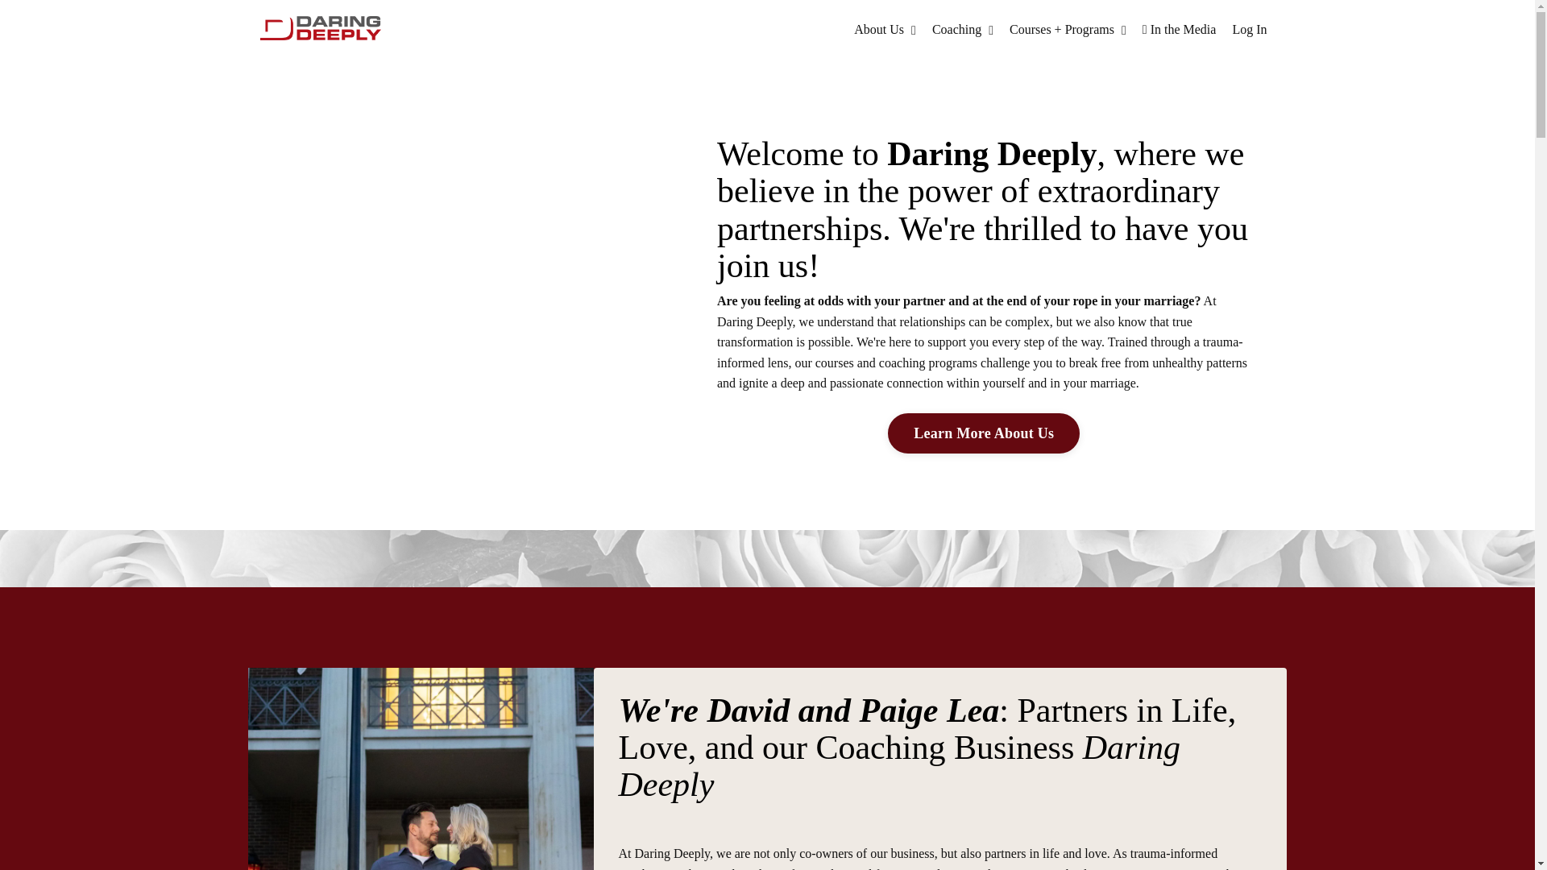 The height and width of the screenshot is (870, 1547). Describe the element at coordinates (1249, 29) in the screenshot. I see `Log In` at that location.